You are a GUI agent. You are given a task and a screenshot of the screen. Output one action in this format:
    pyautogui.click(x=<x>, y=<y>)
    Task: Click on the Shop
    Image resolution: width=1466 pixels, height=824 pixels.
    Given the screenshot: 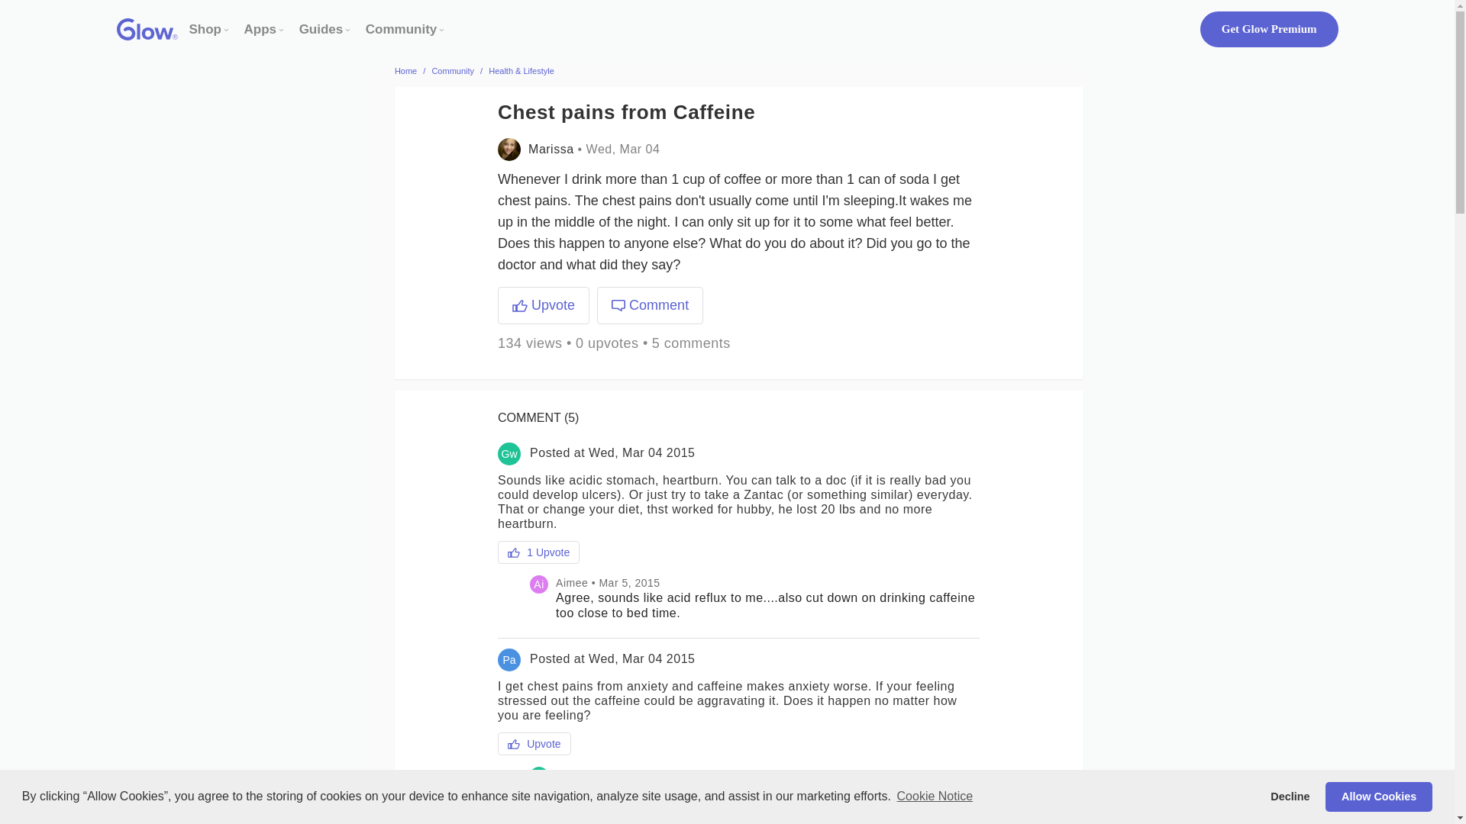 What is the action you would take?
    pyautogui.click(x=205, y=29)
    